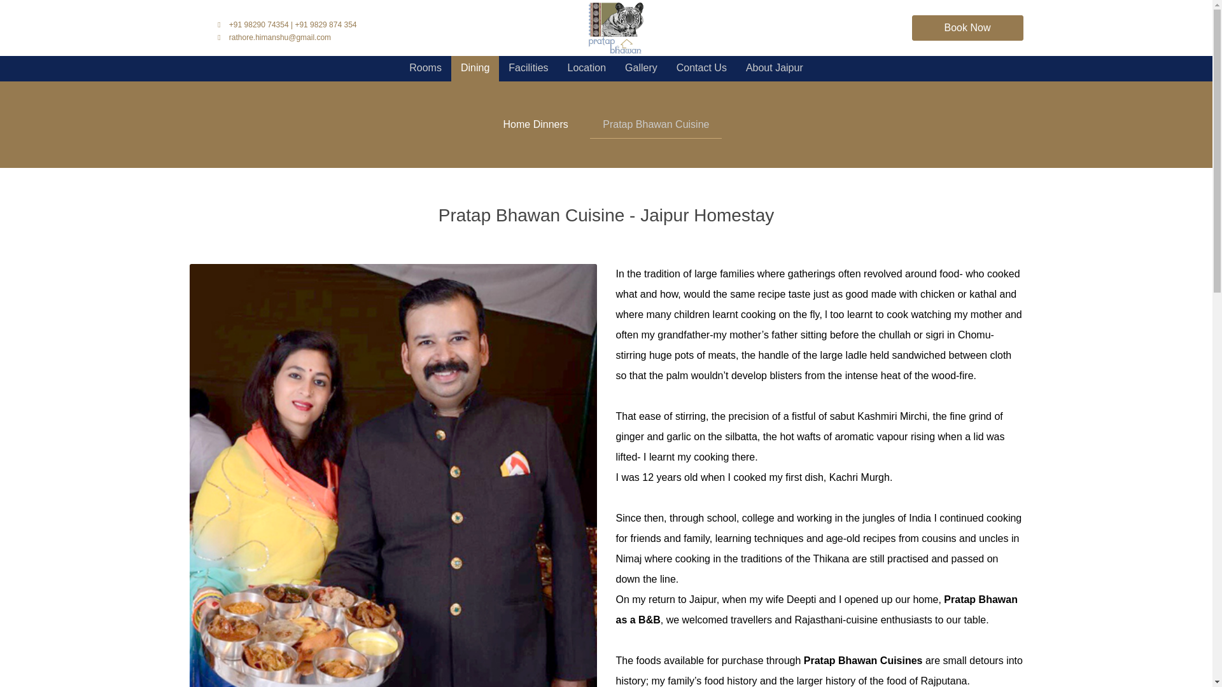 The image size is (1222, 687). What do you see at coordinates (475, 69) in the screenshot?
I see `Dining` at bounding box center [475, 69].